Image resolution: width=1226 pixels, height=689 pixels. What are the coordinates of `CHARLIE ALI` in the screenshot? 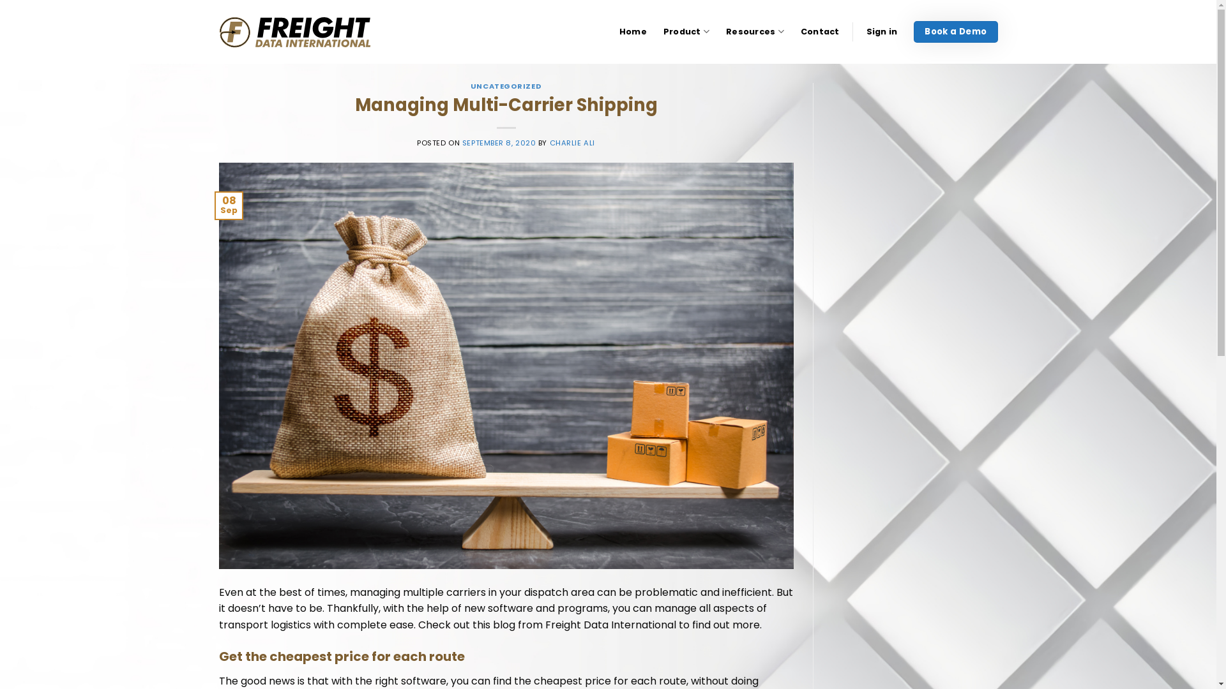 It's located at (572, 143).